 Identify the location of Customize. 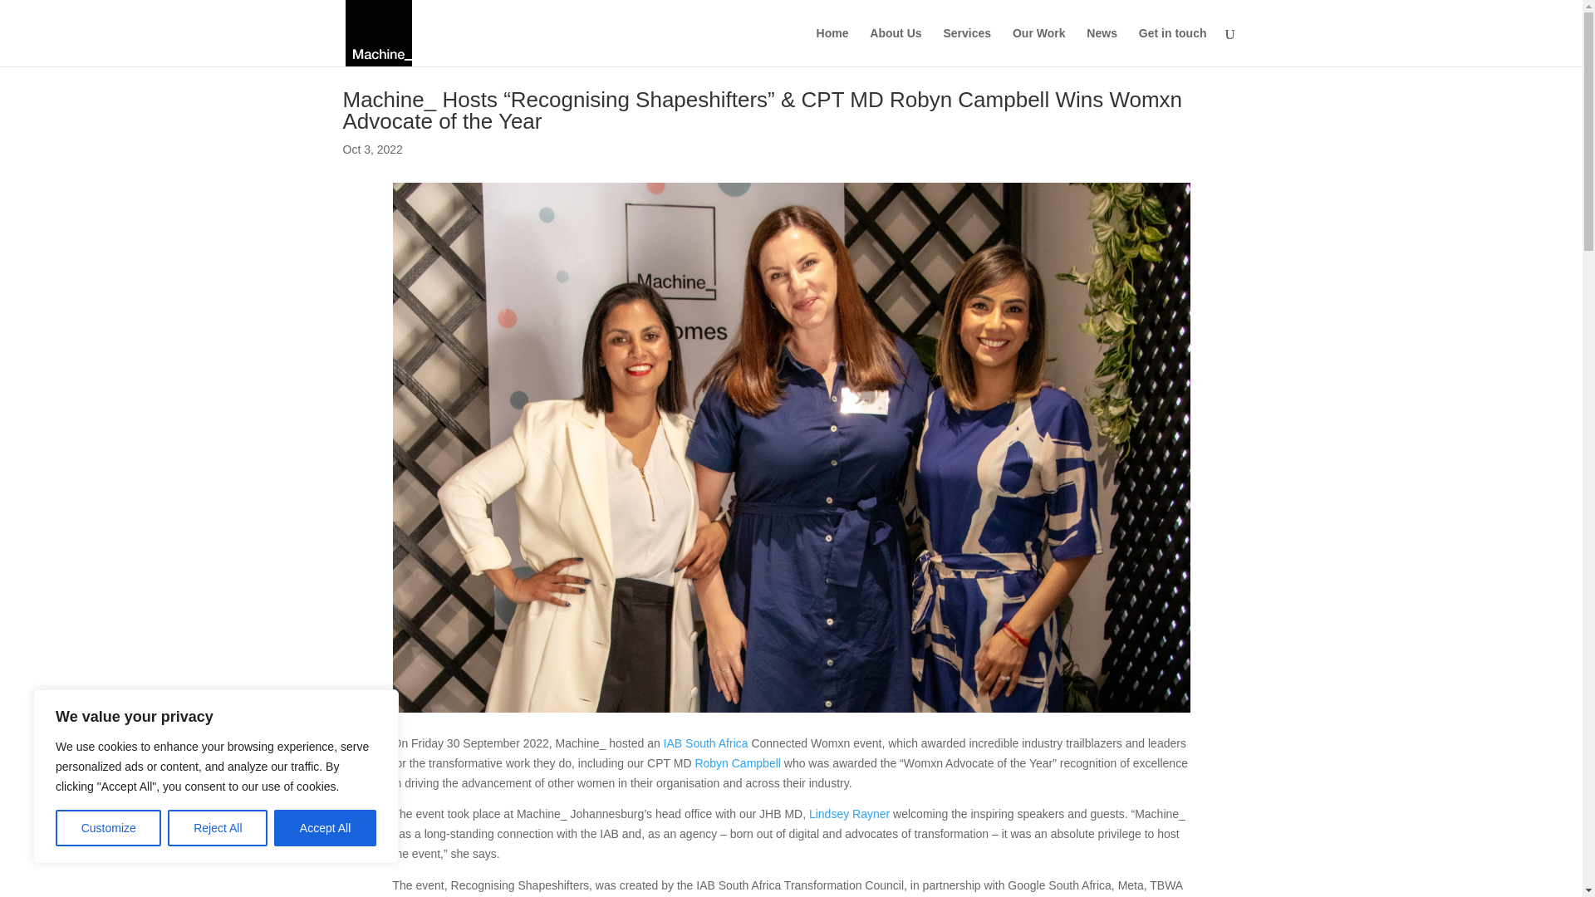
(108, 828).